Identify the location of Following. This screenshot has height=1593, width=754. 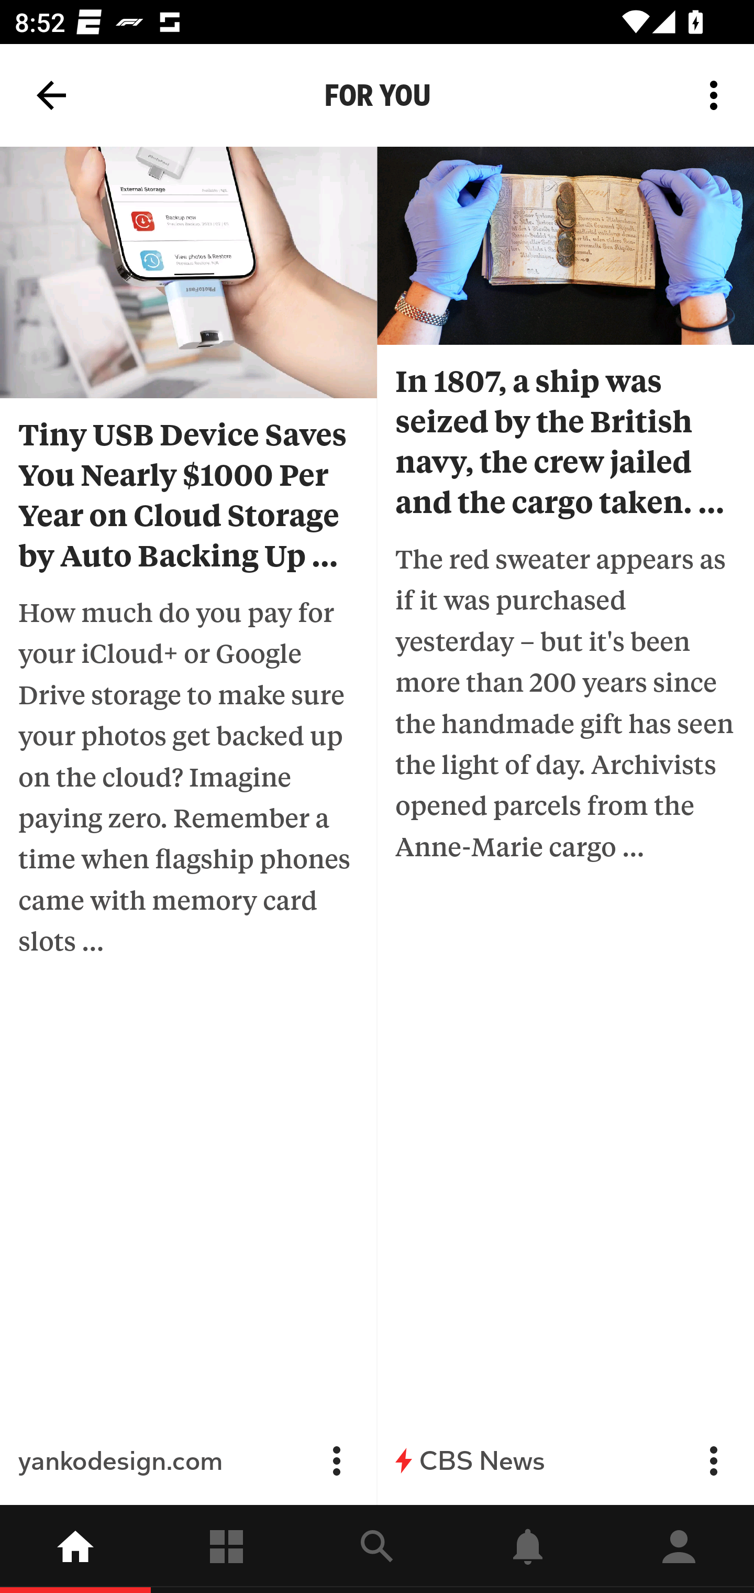
(226, 1549).